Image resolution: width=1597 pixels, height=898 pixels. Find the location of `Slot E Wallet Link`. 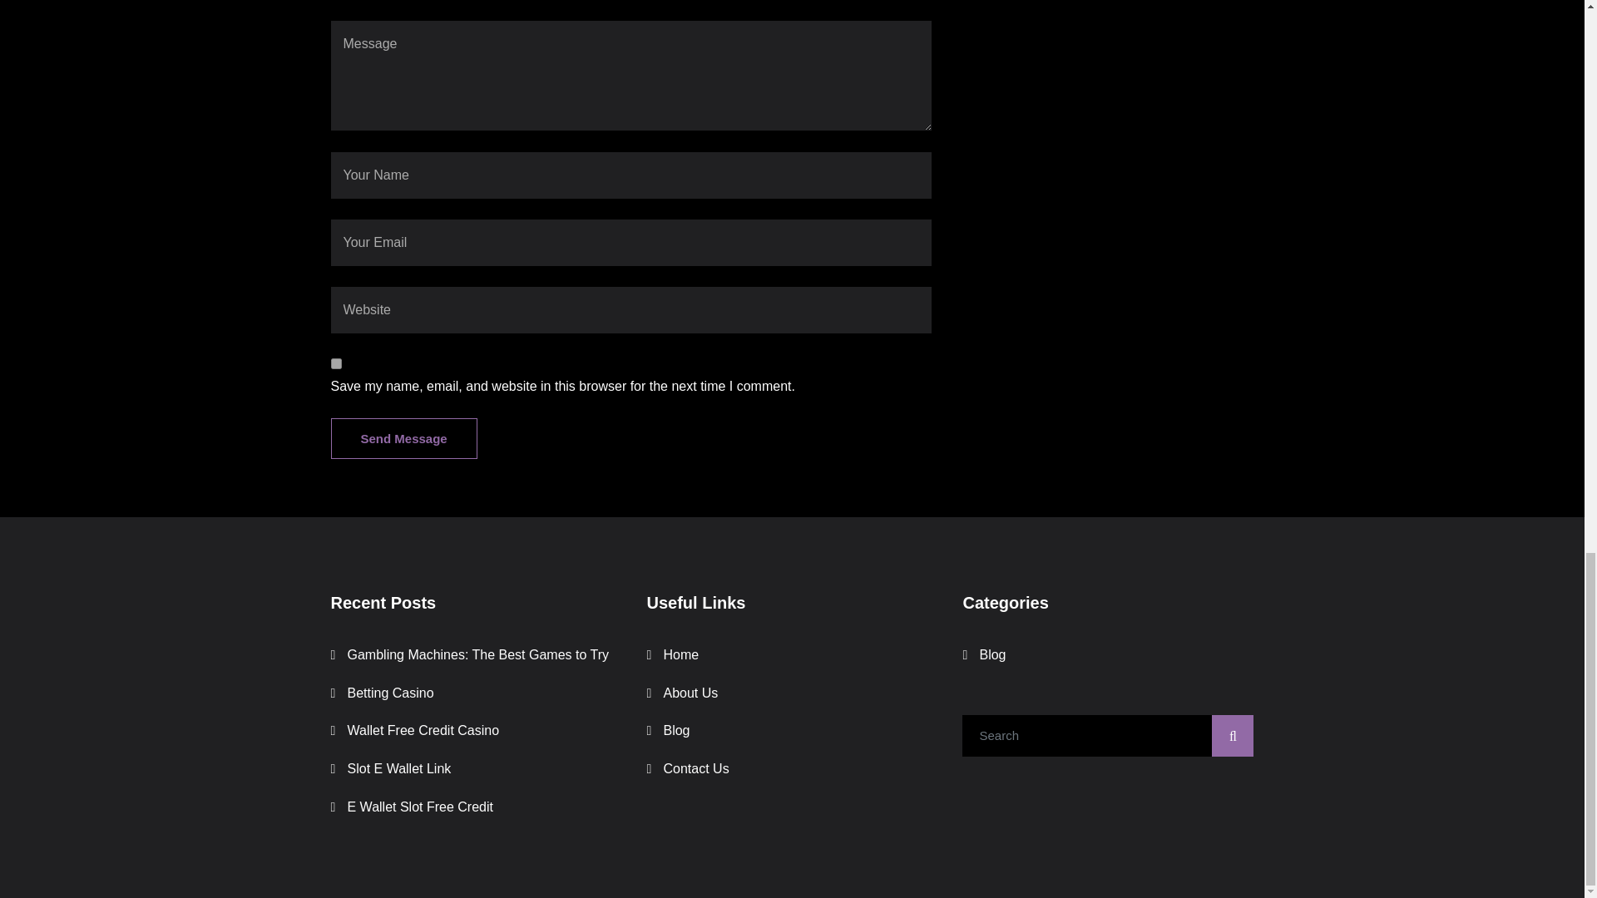

Slot E Wallet Link is located at coordinates (399, 768).